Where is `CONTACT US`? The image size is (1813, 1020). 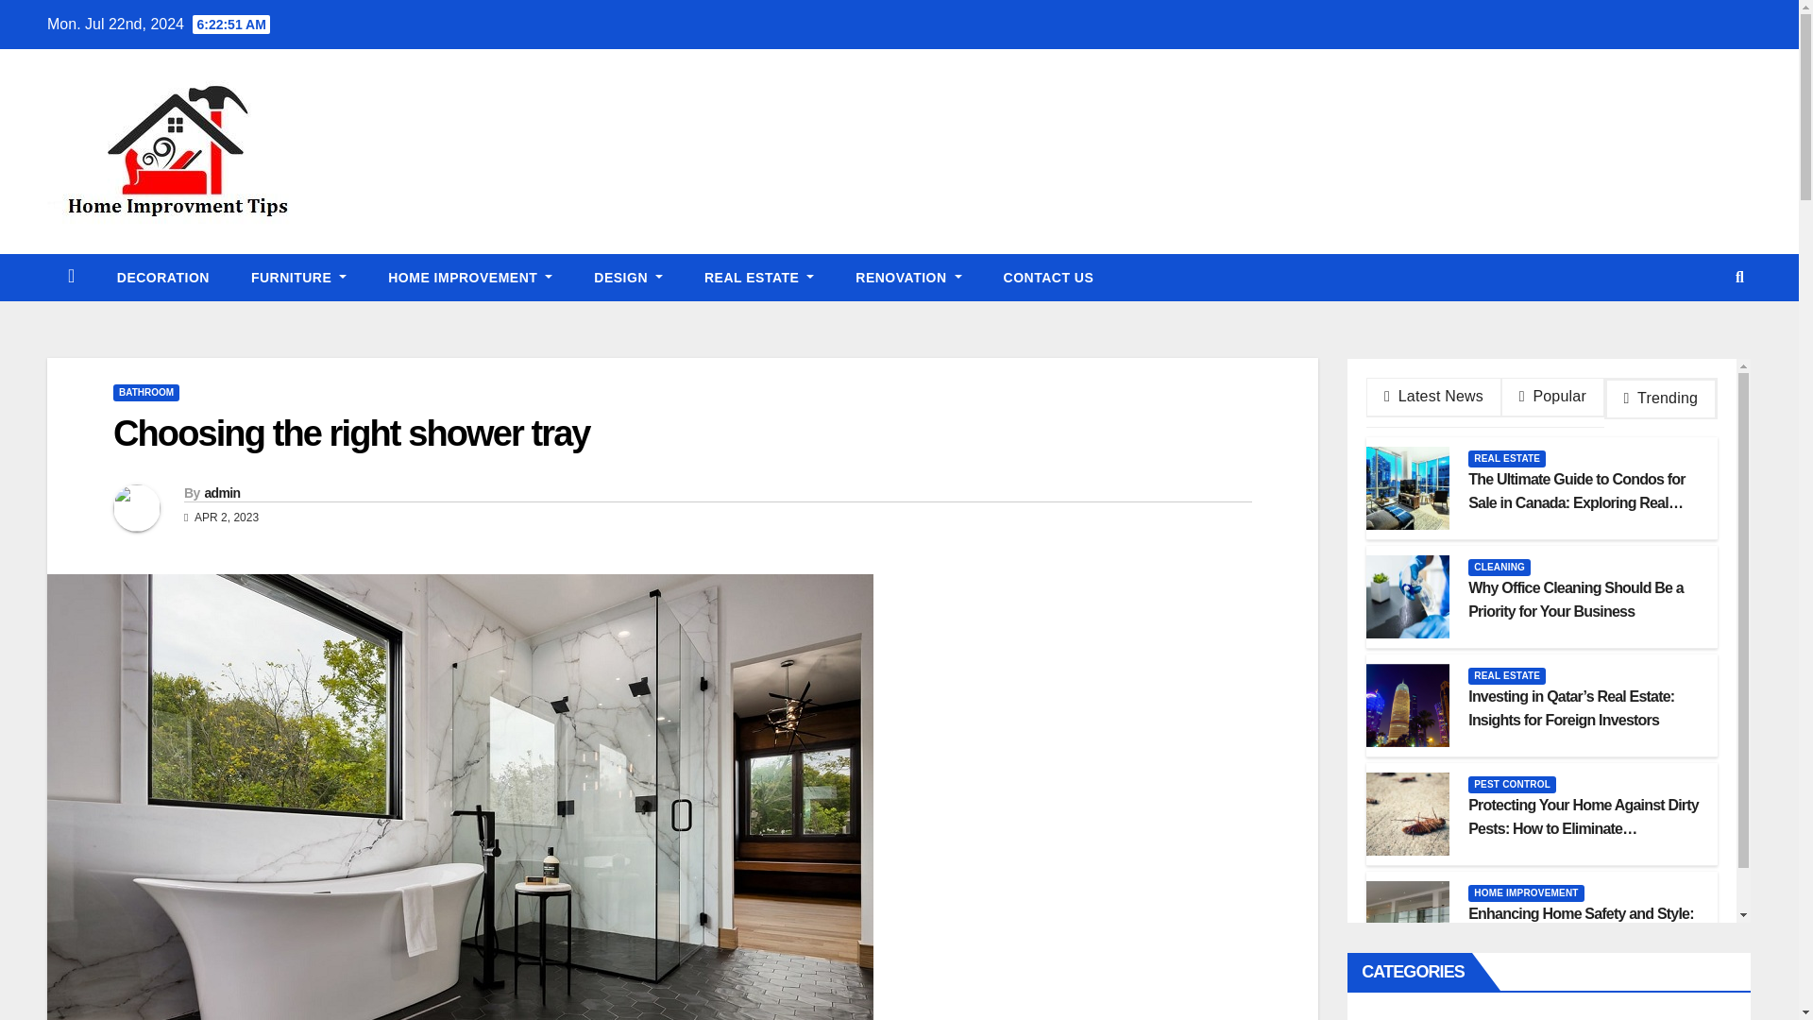
CONTACT US is located at coordinates (1048, 277).